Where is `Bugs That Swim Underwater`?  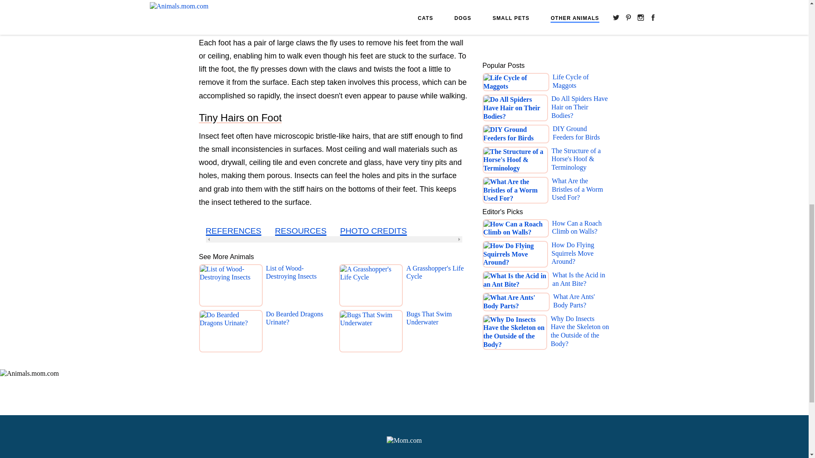
Bugs That Swim Underwater is located at coordinates (437, 333).